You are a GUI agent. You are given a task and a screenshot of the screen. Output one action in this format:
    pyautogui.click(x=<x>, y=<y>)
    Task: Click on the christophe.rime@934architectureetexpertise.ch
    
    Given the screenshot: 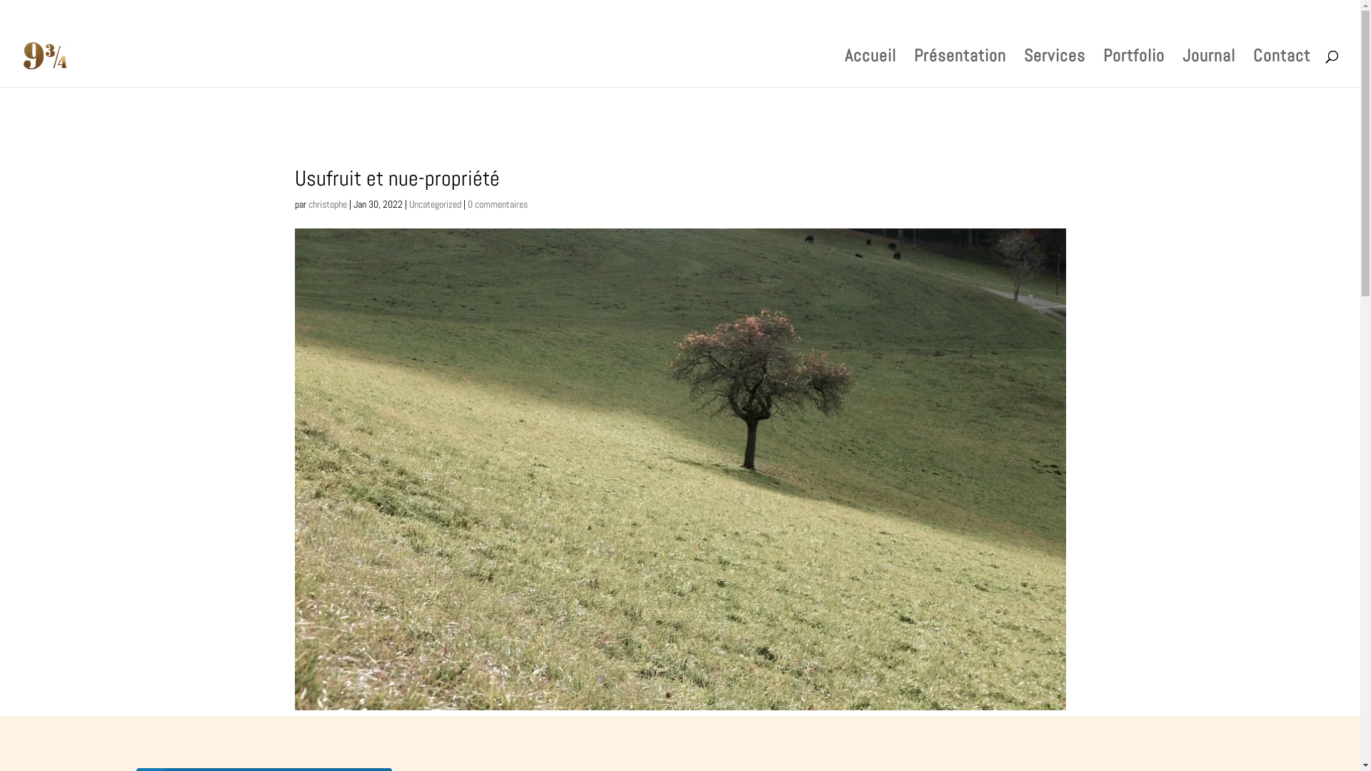 What is the action you would take?
    pyautogui.click(x=196, y=13)
    